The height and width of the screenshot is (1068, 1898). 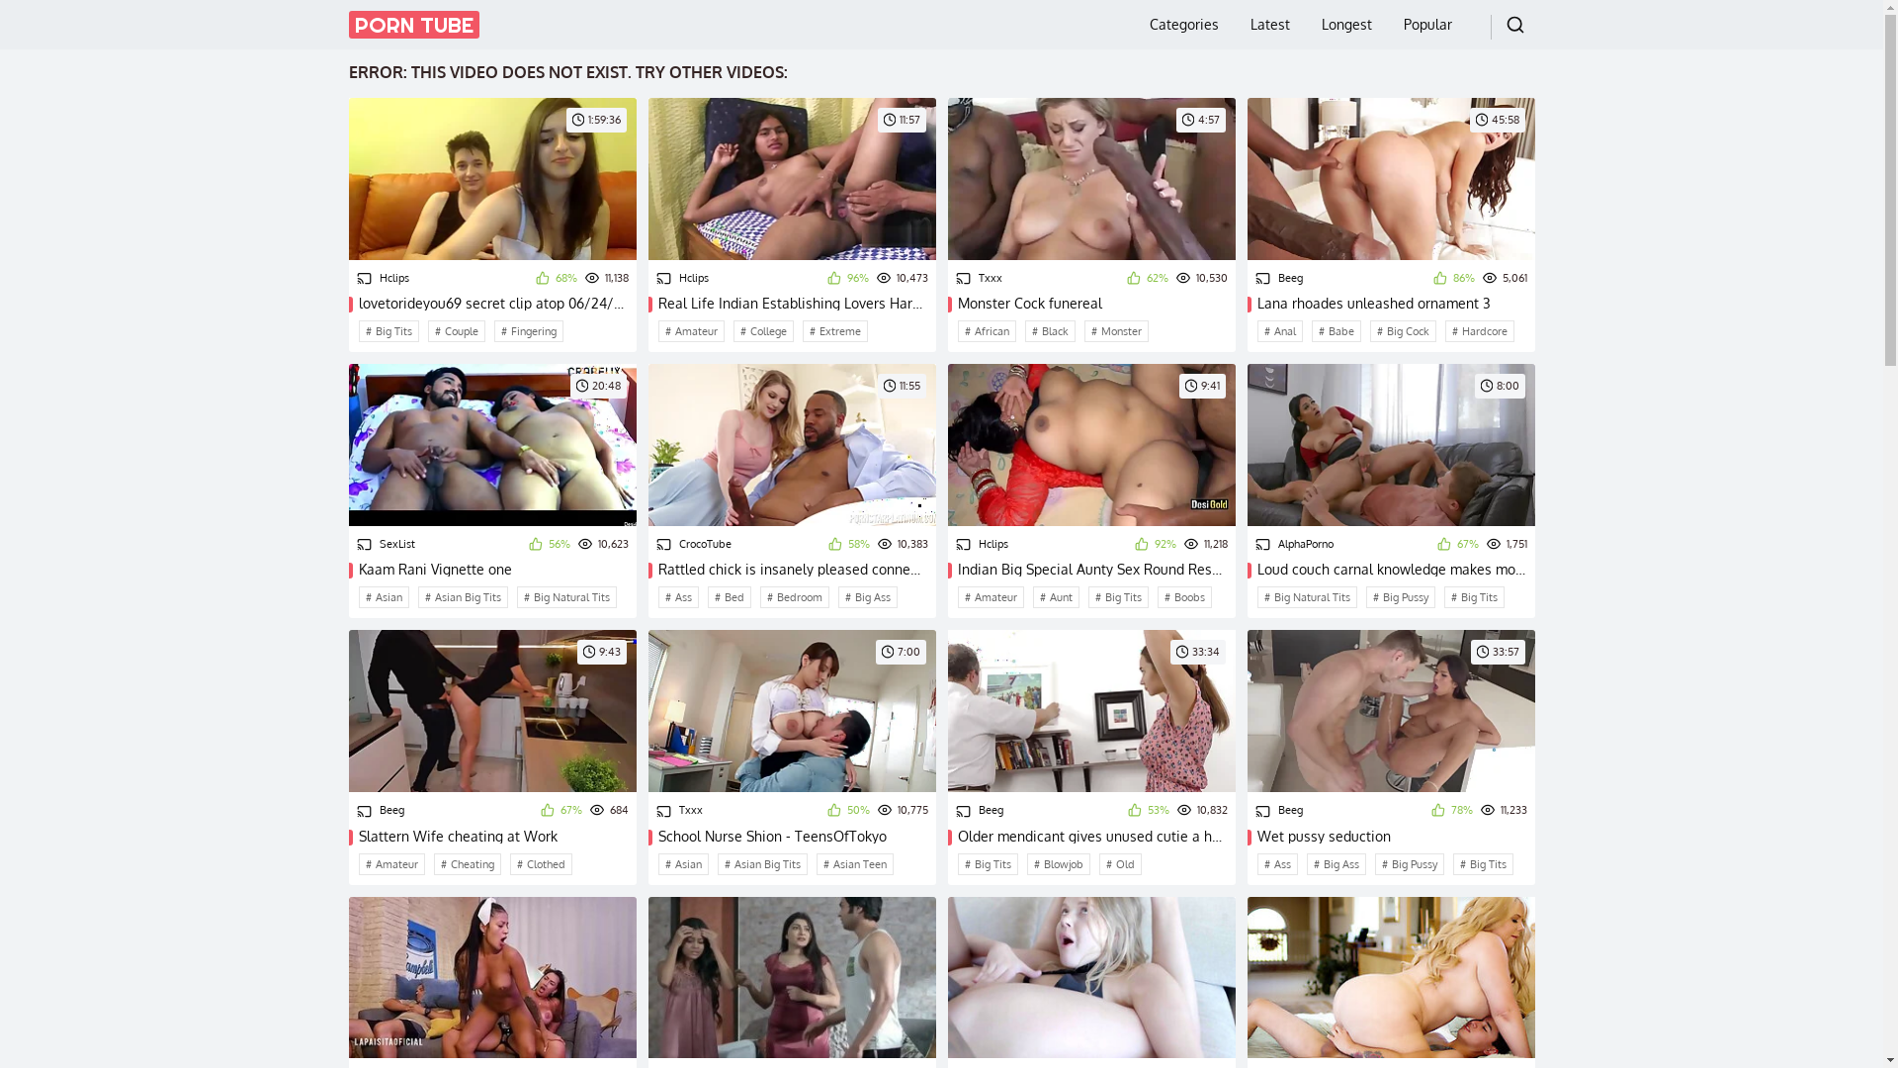 I want to click on Wet pussy seduction, so click(x=1392, y=837).